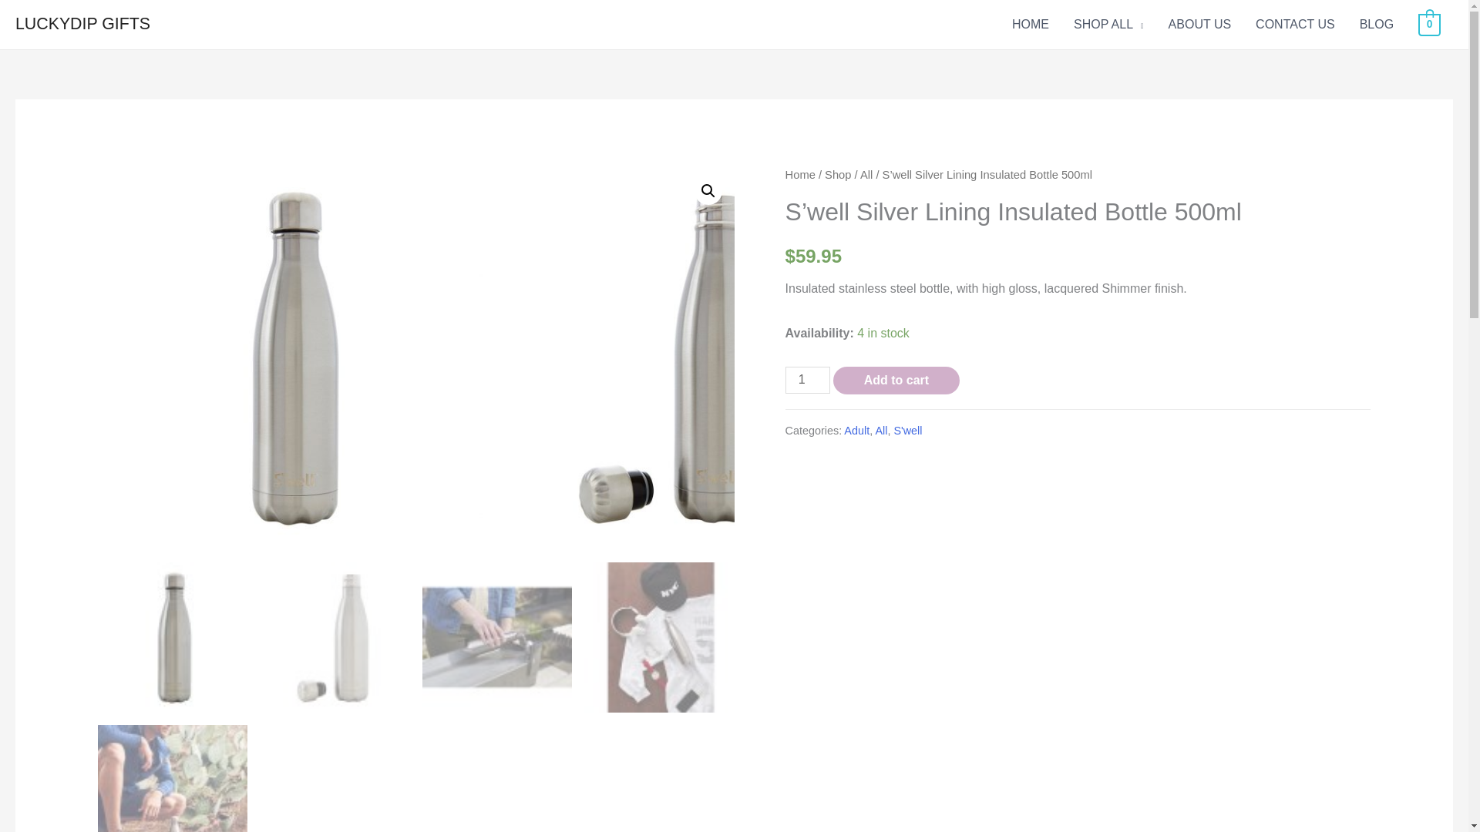 Image resolution: width=1480 pixels, height=832 pixels. Describe the element at coordinates (1108, 25) in the screenshot. I see `SHOP ALL` at that location.